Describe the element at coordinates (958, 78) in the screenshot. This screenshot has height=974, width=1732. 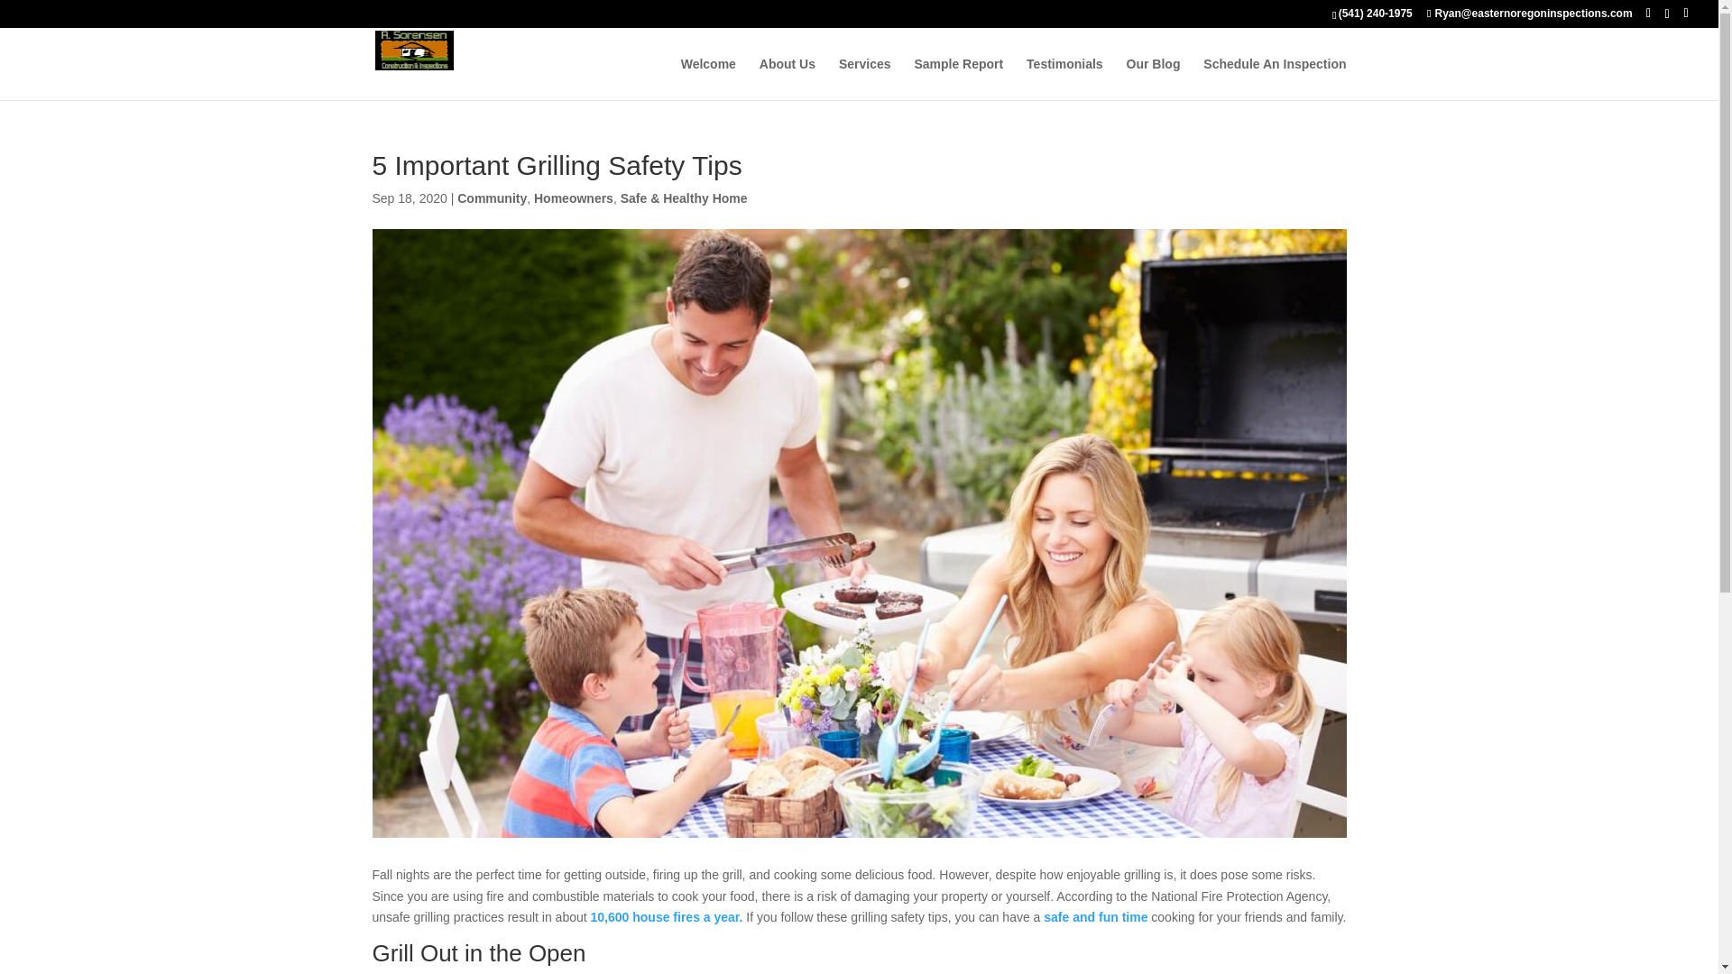
I see `Sample Report` at that location.